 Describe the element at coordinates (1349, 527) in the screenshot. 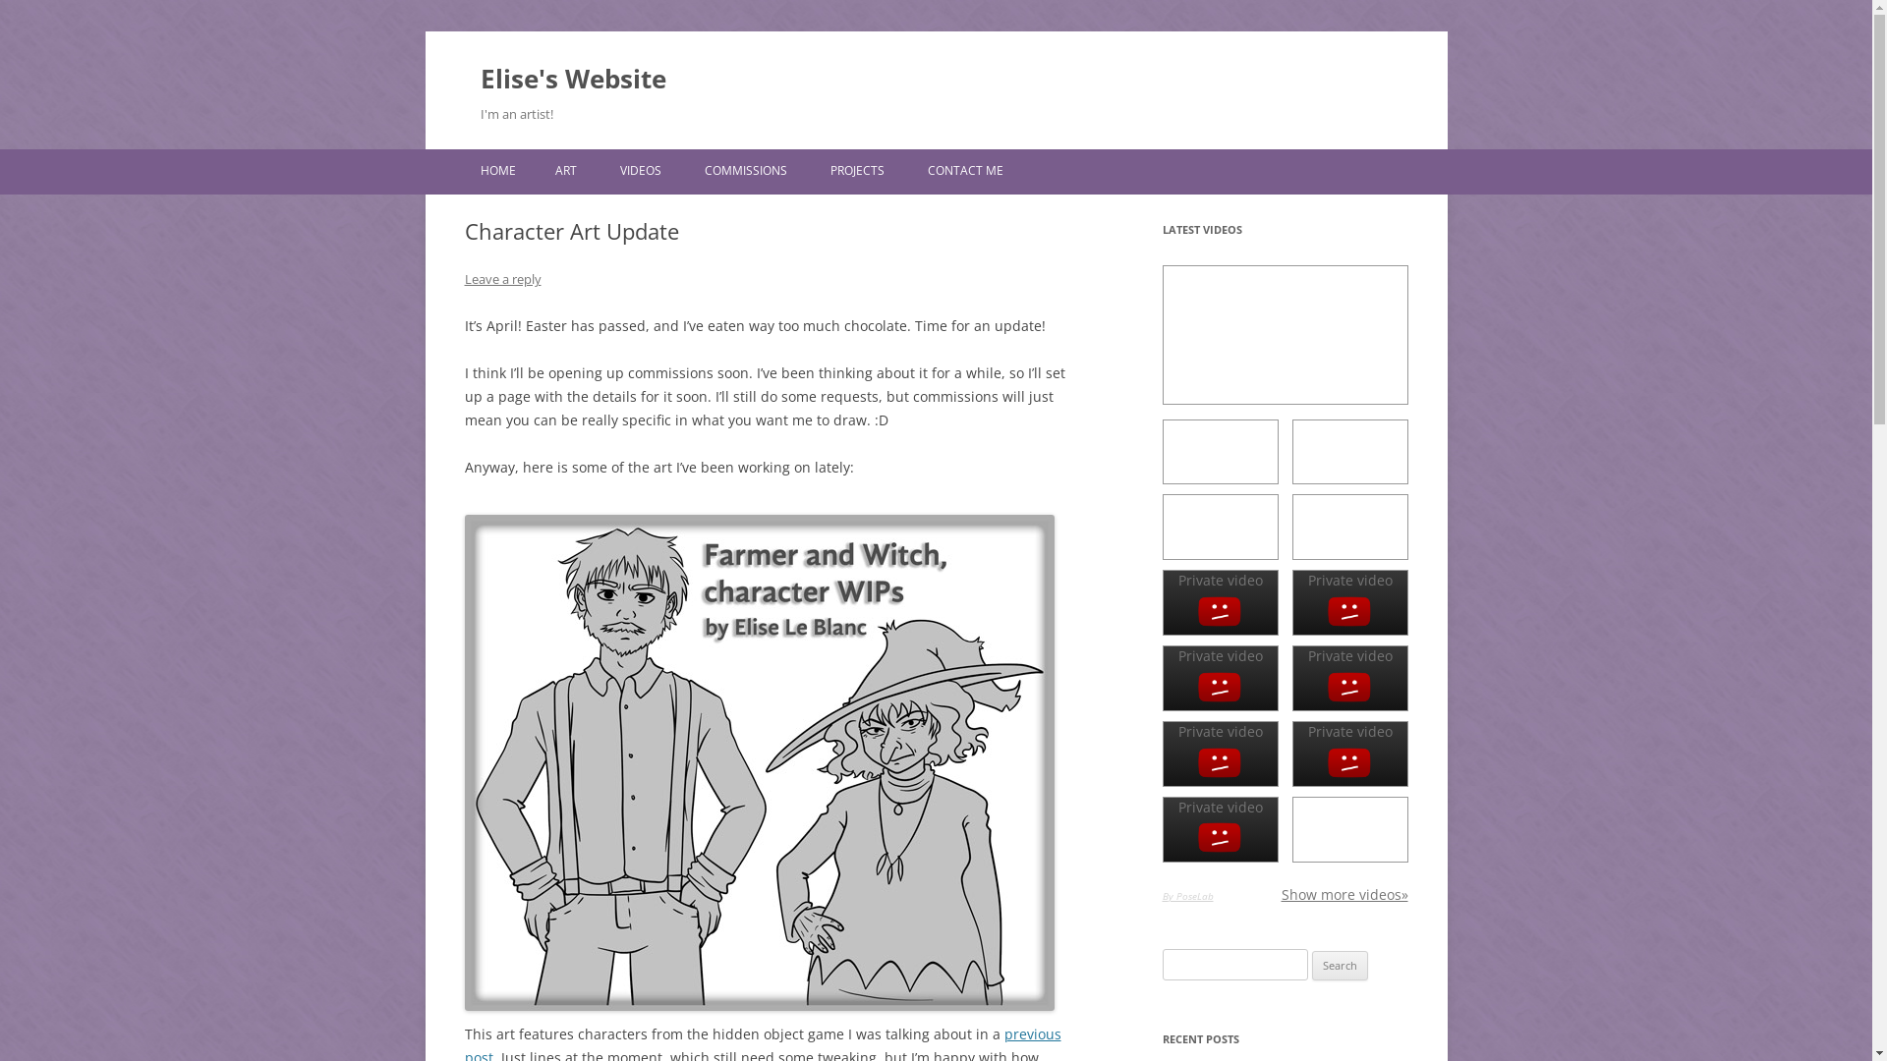

I see `Drawing UNDERTALE - Bratty and Catty~!` at that location.